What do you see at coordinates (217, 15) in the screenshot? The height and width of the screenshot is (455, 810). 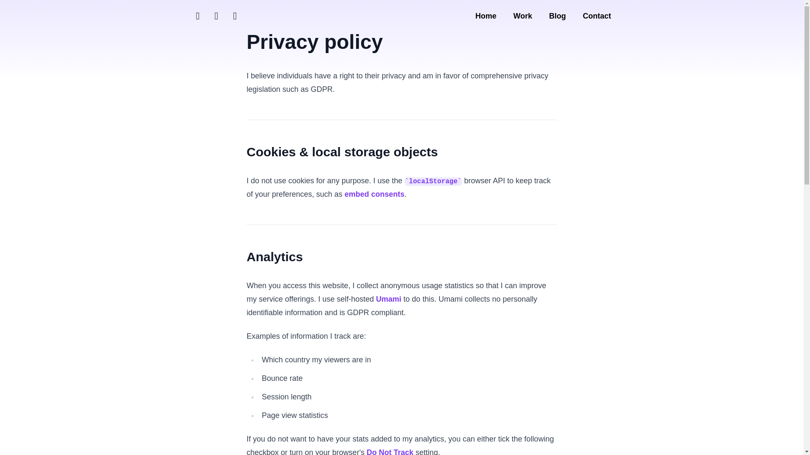 I see `LinkedIn` at bounding box center [217, 15].